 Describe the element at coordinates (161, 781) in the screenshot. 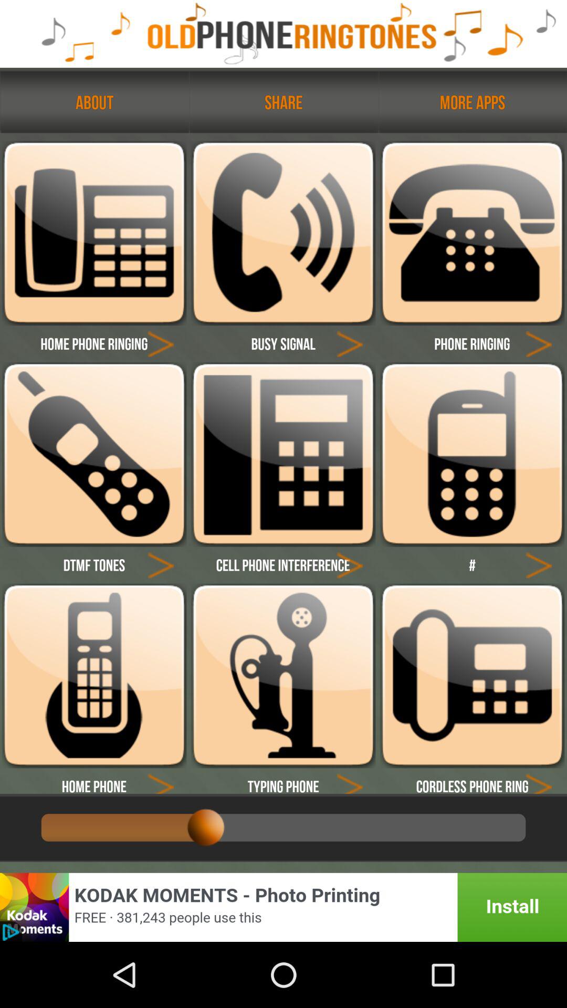

I see `home phone option` at that location.